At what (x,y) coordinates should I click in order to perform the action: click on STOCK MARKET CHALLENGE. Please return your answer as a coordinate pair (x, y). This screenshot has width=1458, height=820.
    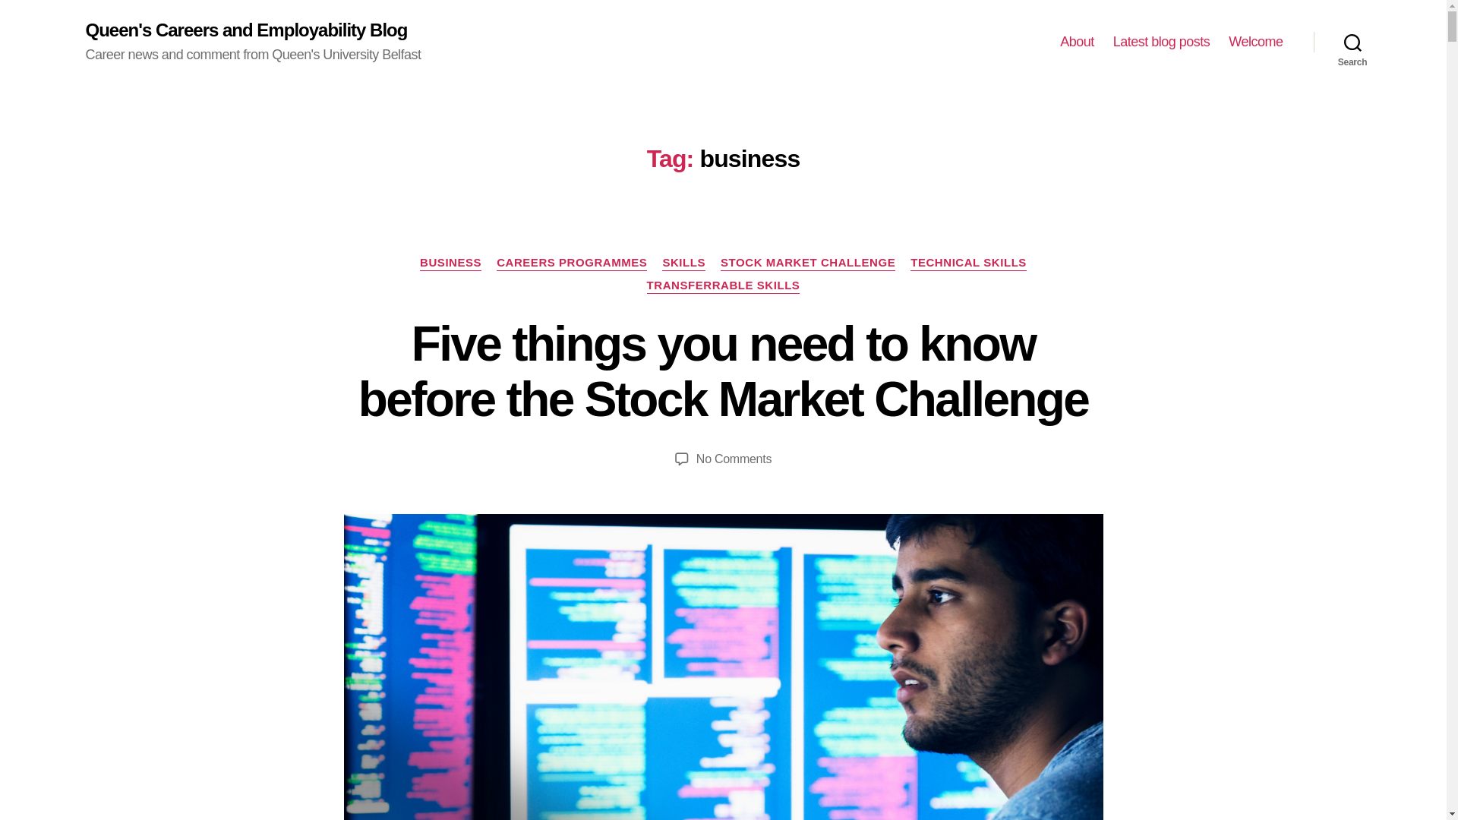
    Looking at the image, I should click on (807, 263).